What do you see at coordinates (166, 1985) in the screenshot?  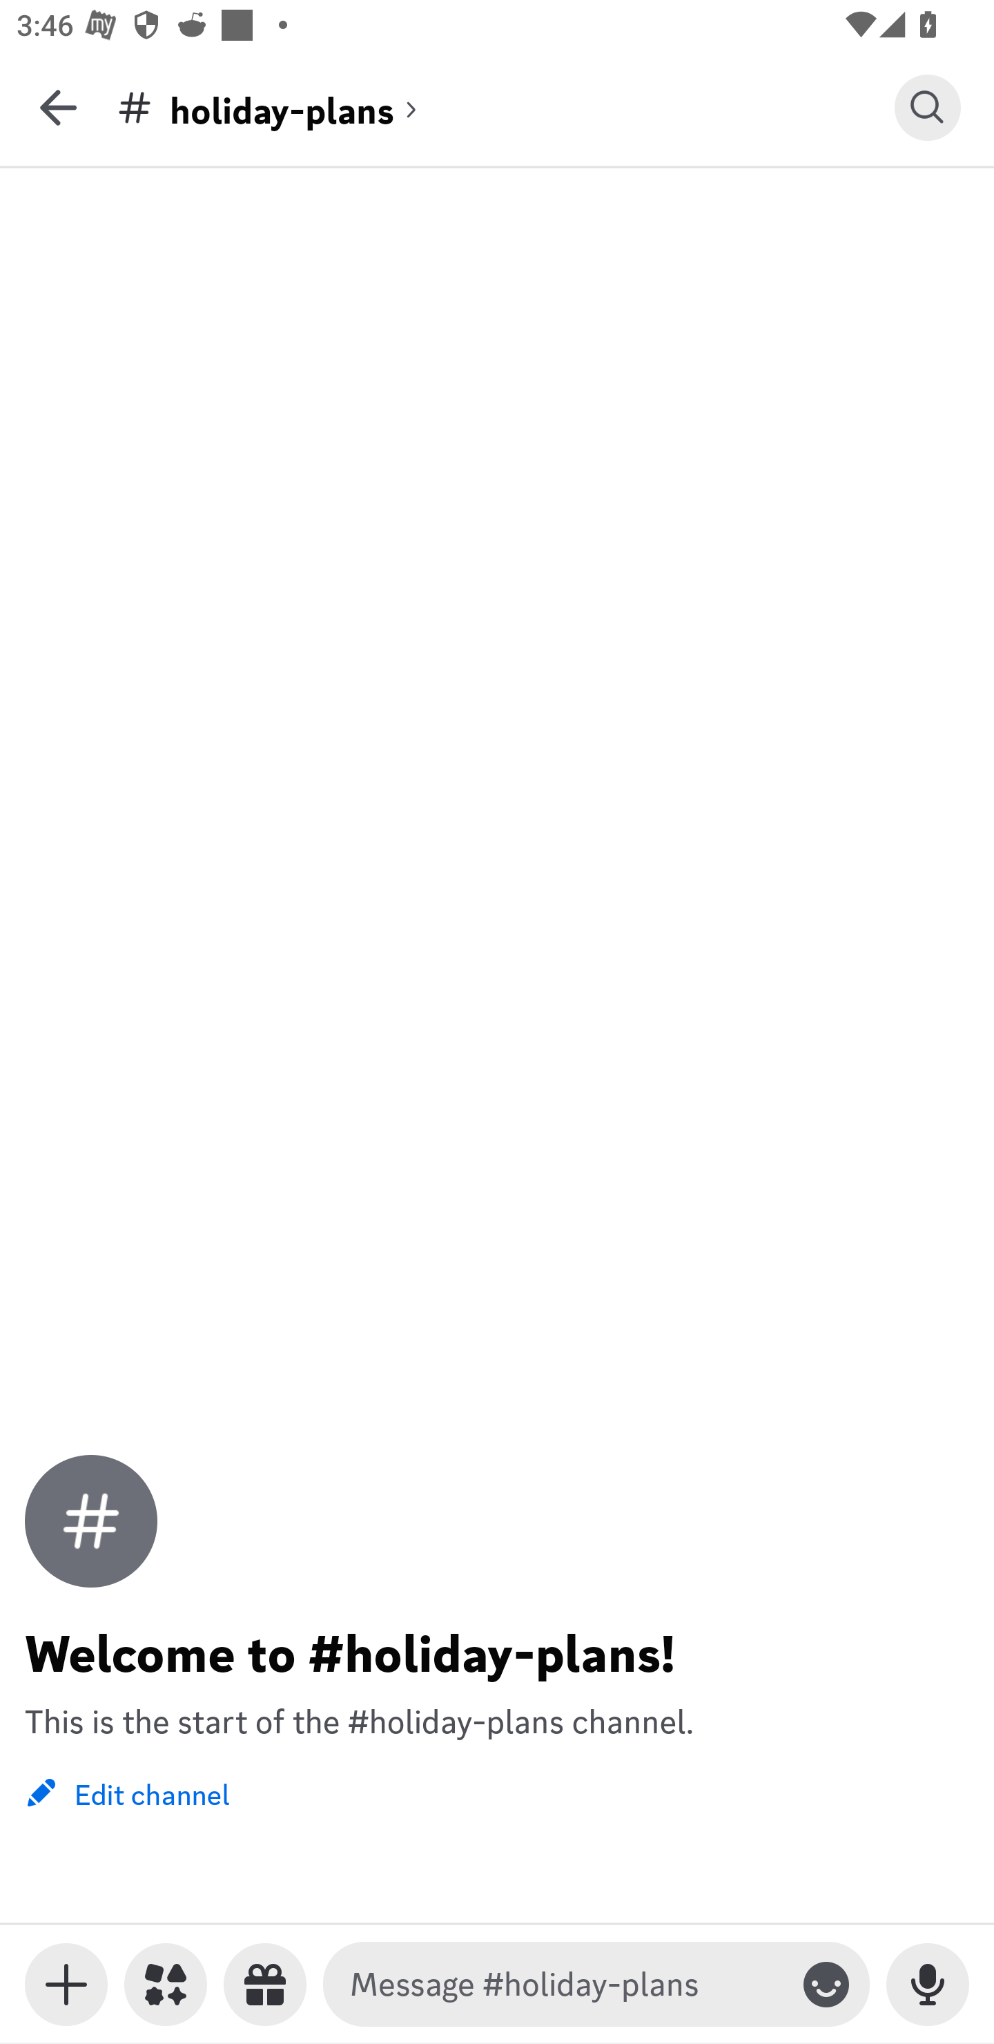 I see `Apps` at bounding box center [166, 1985].